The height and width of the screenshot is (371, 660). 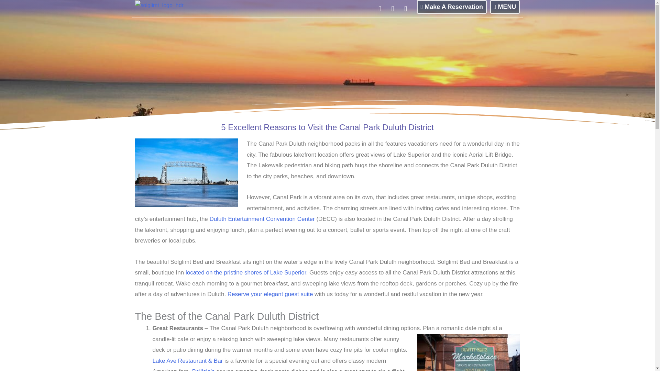 I want to click on located on the pristine shores of Lake Superior, so click(x=245, y=273).